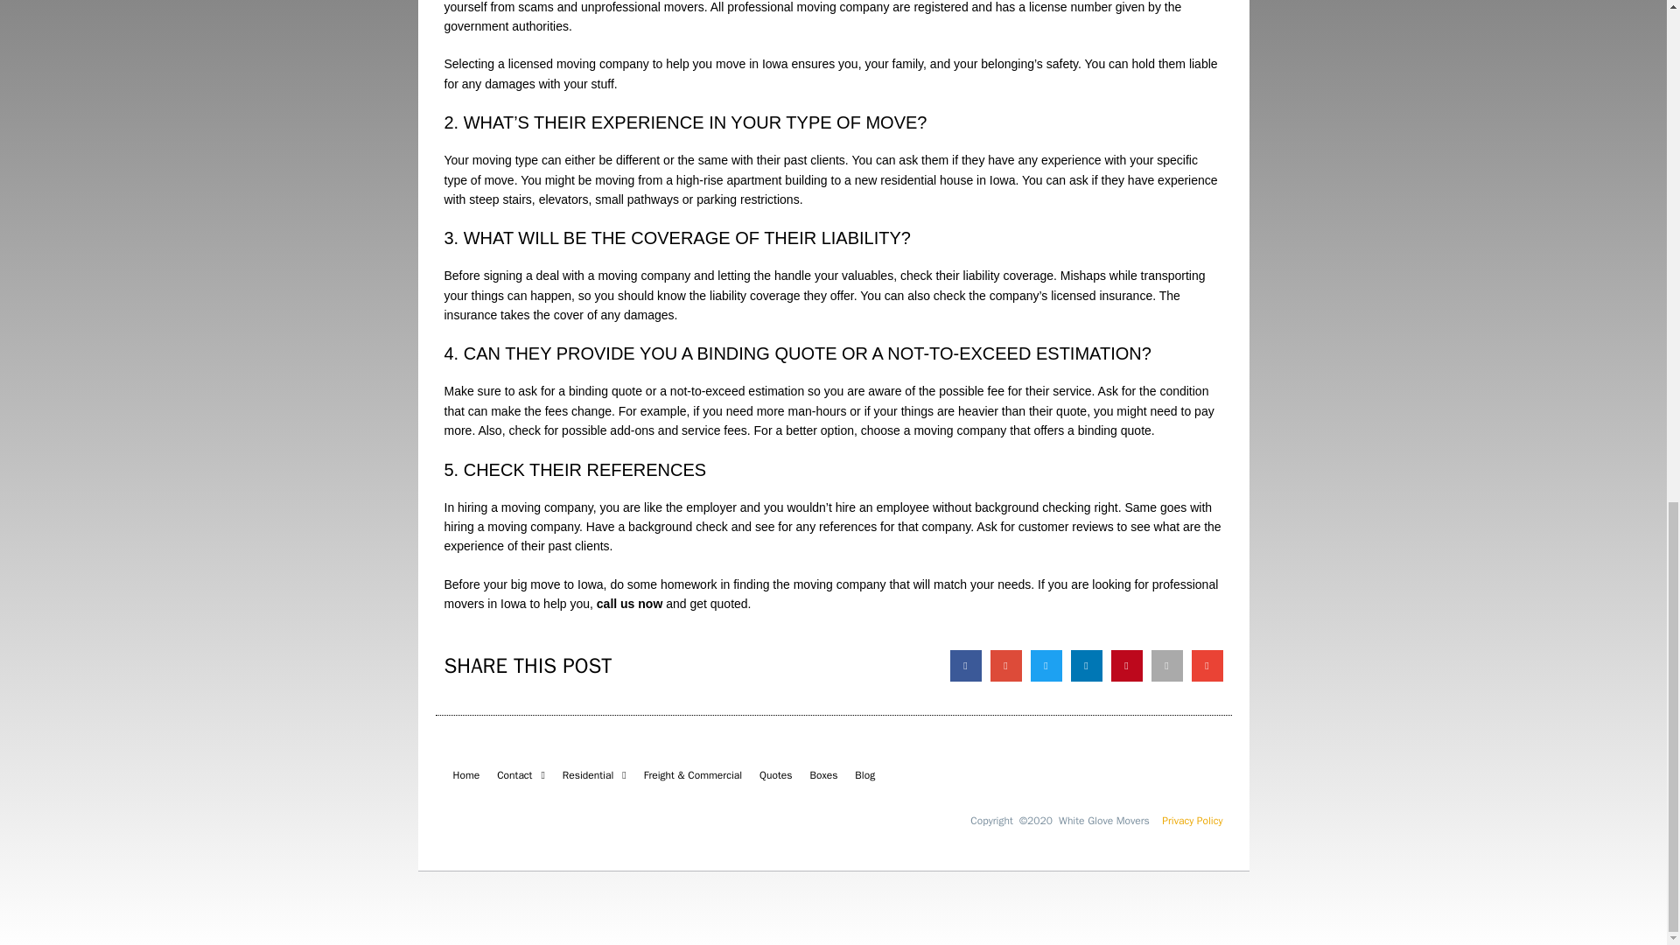 The image size is (1680, 945). What do you see at coordinates (628, 603) in the screenshot?
I see `call us now` at bounding box center [628, 603].